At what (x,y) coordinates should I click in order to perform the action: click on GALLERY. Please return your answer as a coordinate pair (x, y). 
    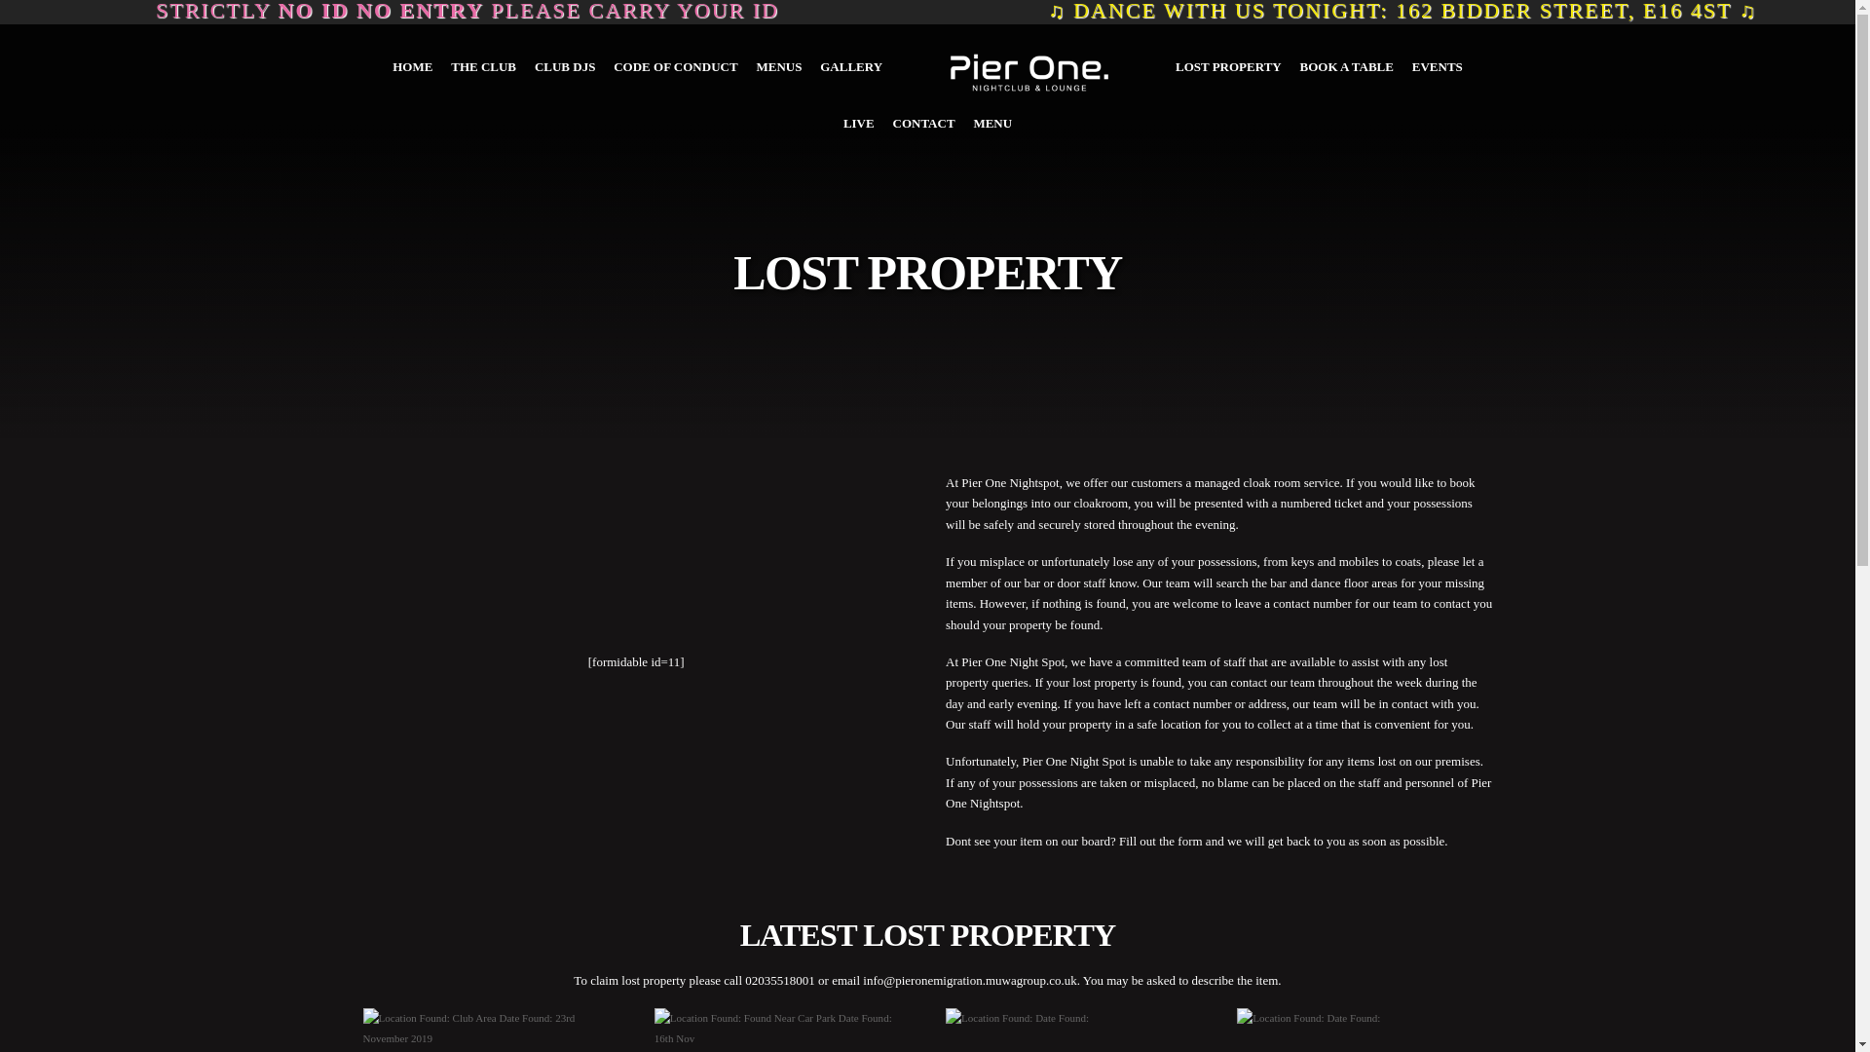
    Looking at the image, I should click on (850, 66).